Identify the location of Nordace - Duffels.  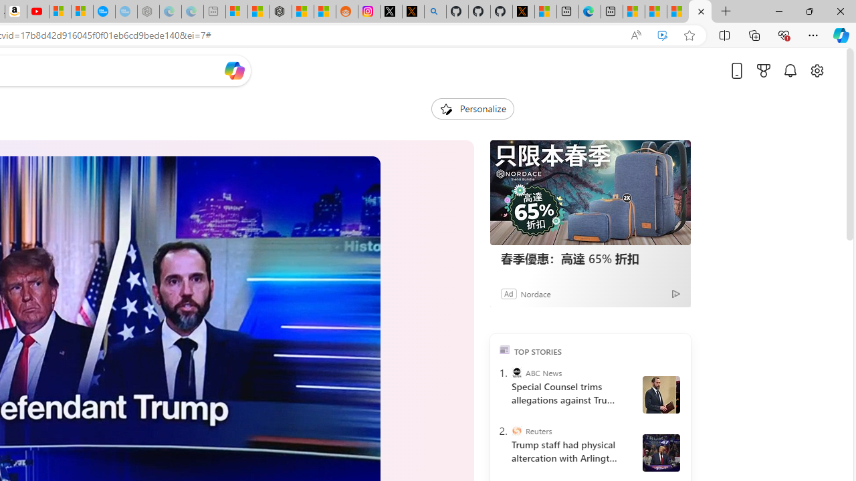
(281, 12).